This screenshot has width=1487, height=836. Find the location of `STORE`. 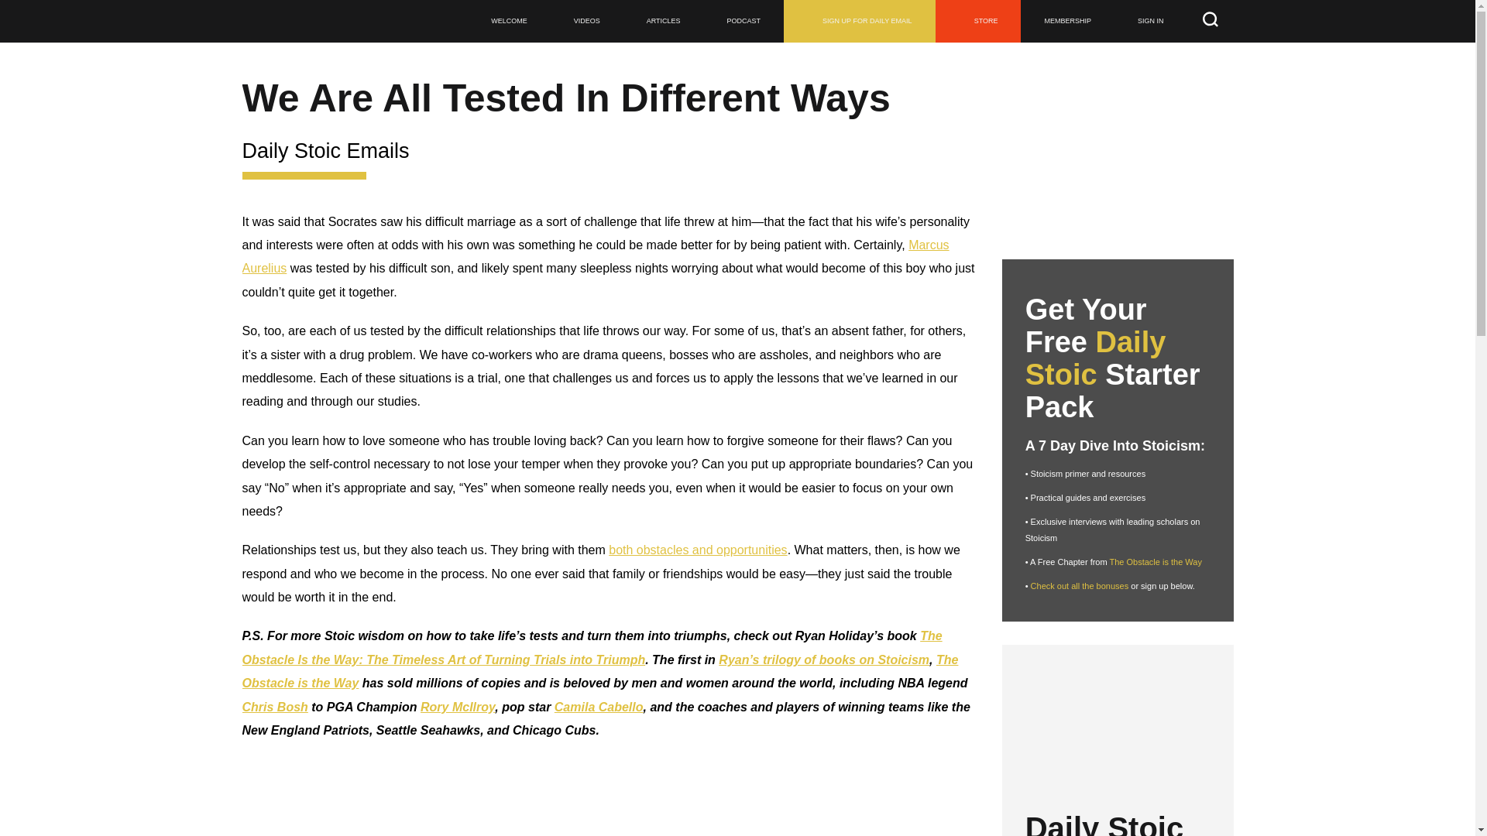

STORE is located at coordinates (978, 22).